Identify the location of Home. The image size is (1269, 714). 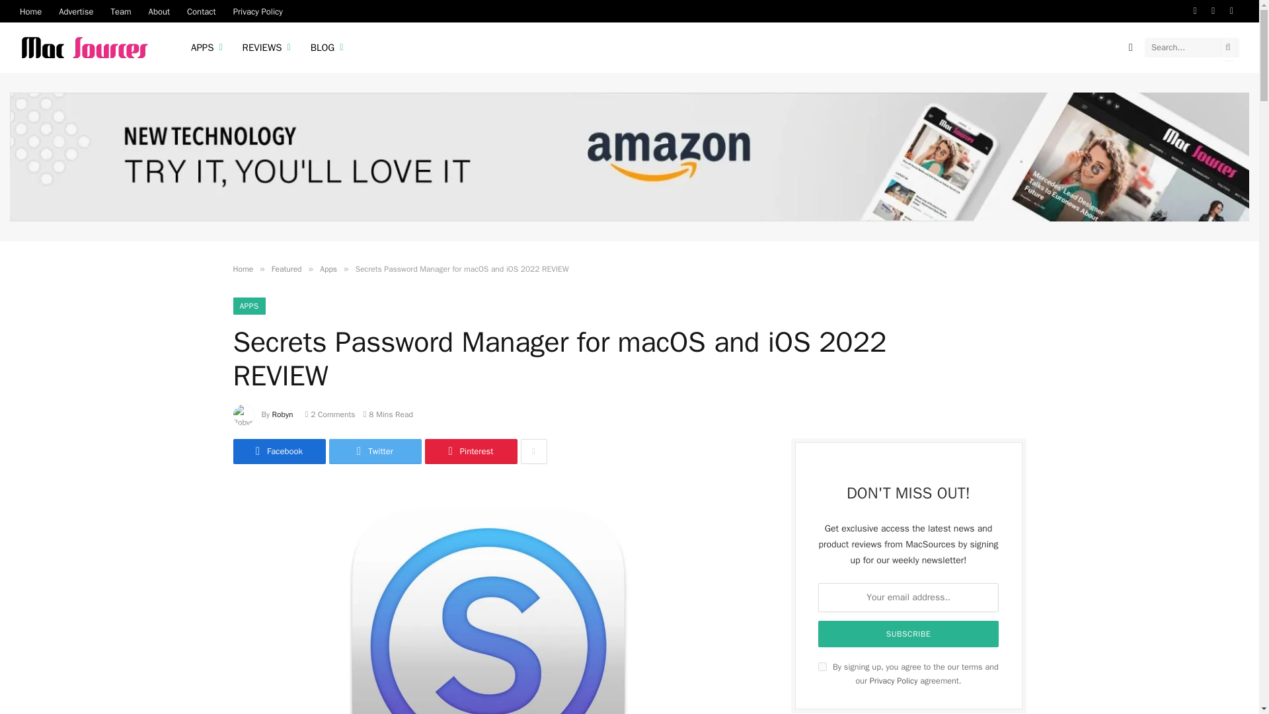
(30, 11).